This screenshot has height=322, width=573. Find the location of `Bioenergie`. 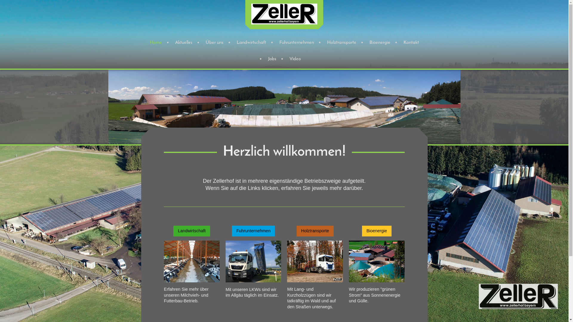

Bioenergie is located at coordinates (380, 43).